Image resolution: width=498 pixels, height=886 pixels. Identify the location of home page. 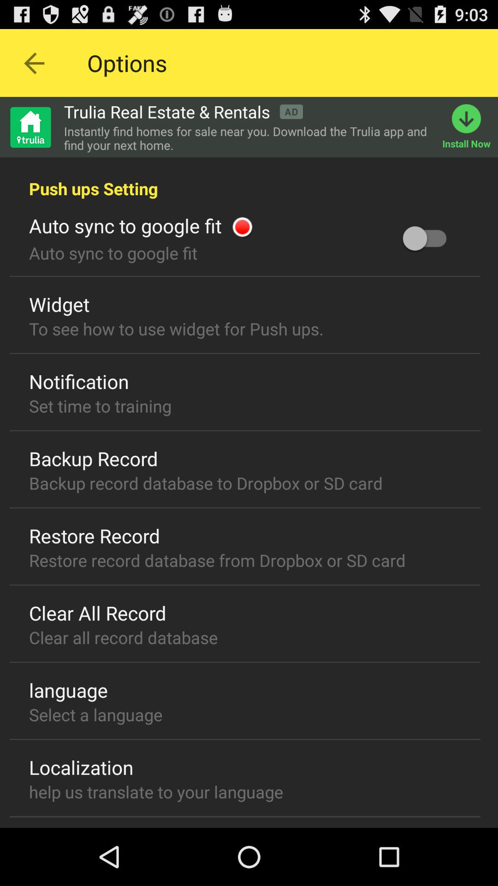
(30, 127).